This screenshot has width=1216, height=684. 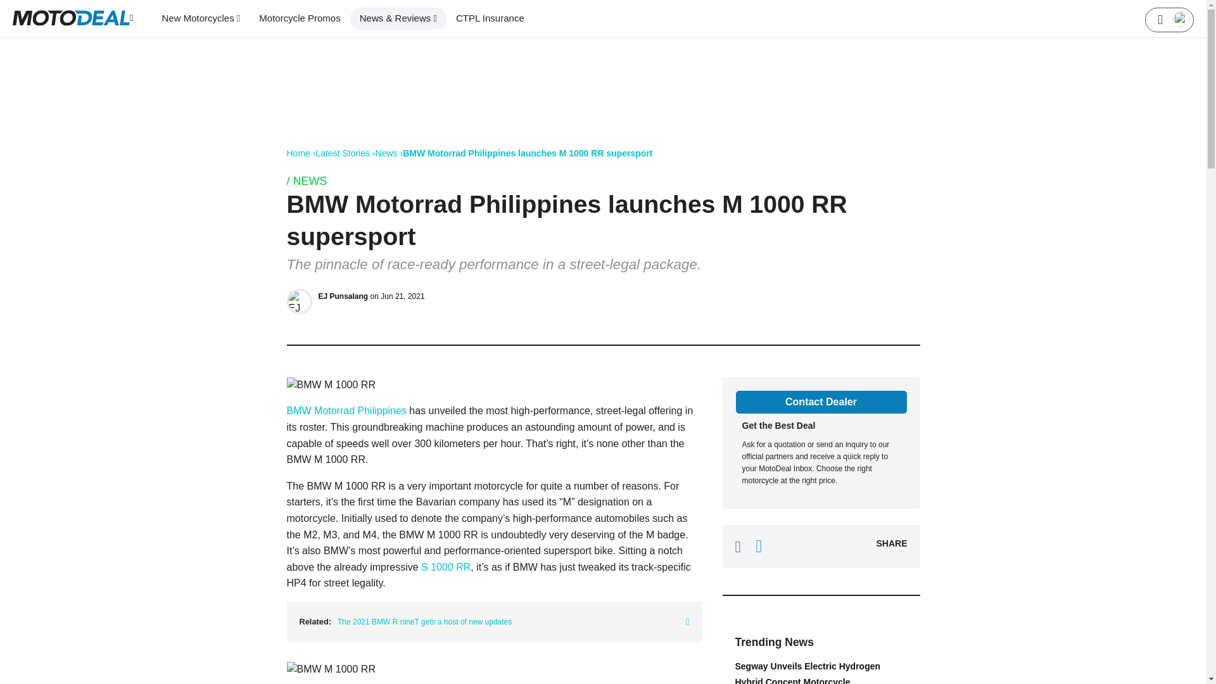 I want to click on BMW Motorrad Philippines launches M 1000 RR supersport, so click(x=527, y=153).